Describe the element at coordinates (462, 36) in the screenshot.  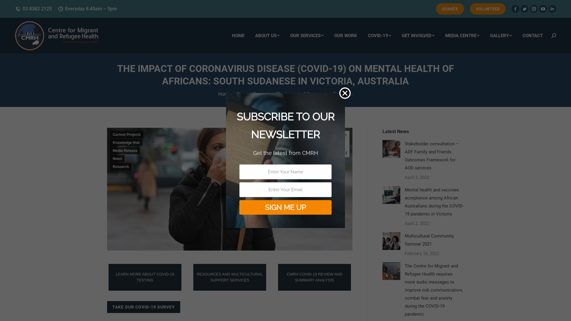
I see `MEDIA CENTRE` at that location.